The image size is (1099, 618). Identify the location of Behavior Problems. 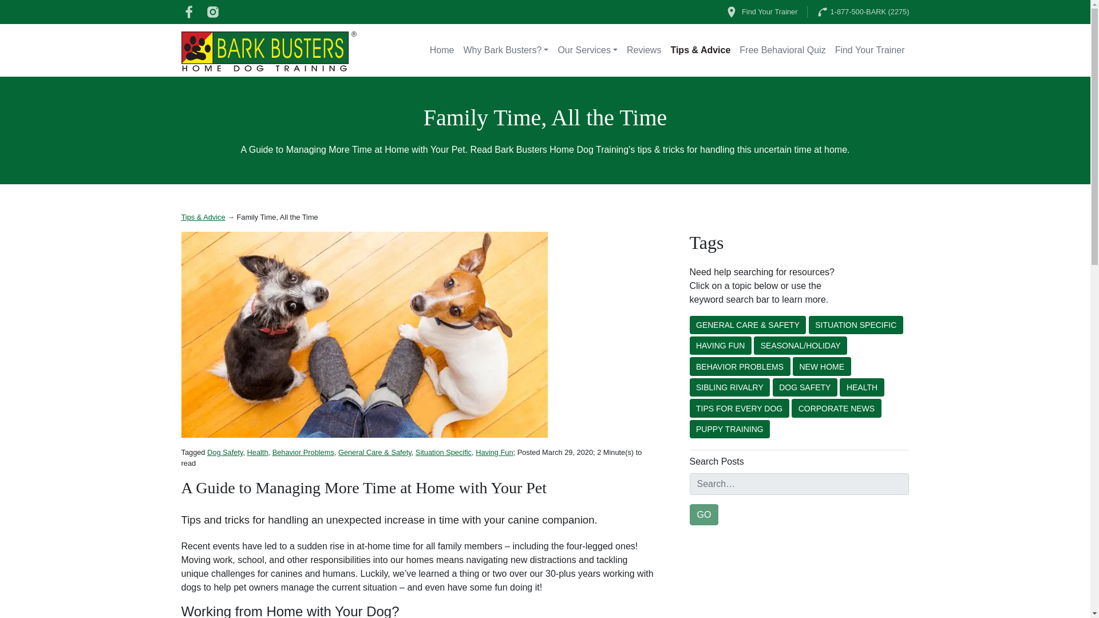
(303, 452).